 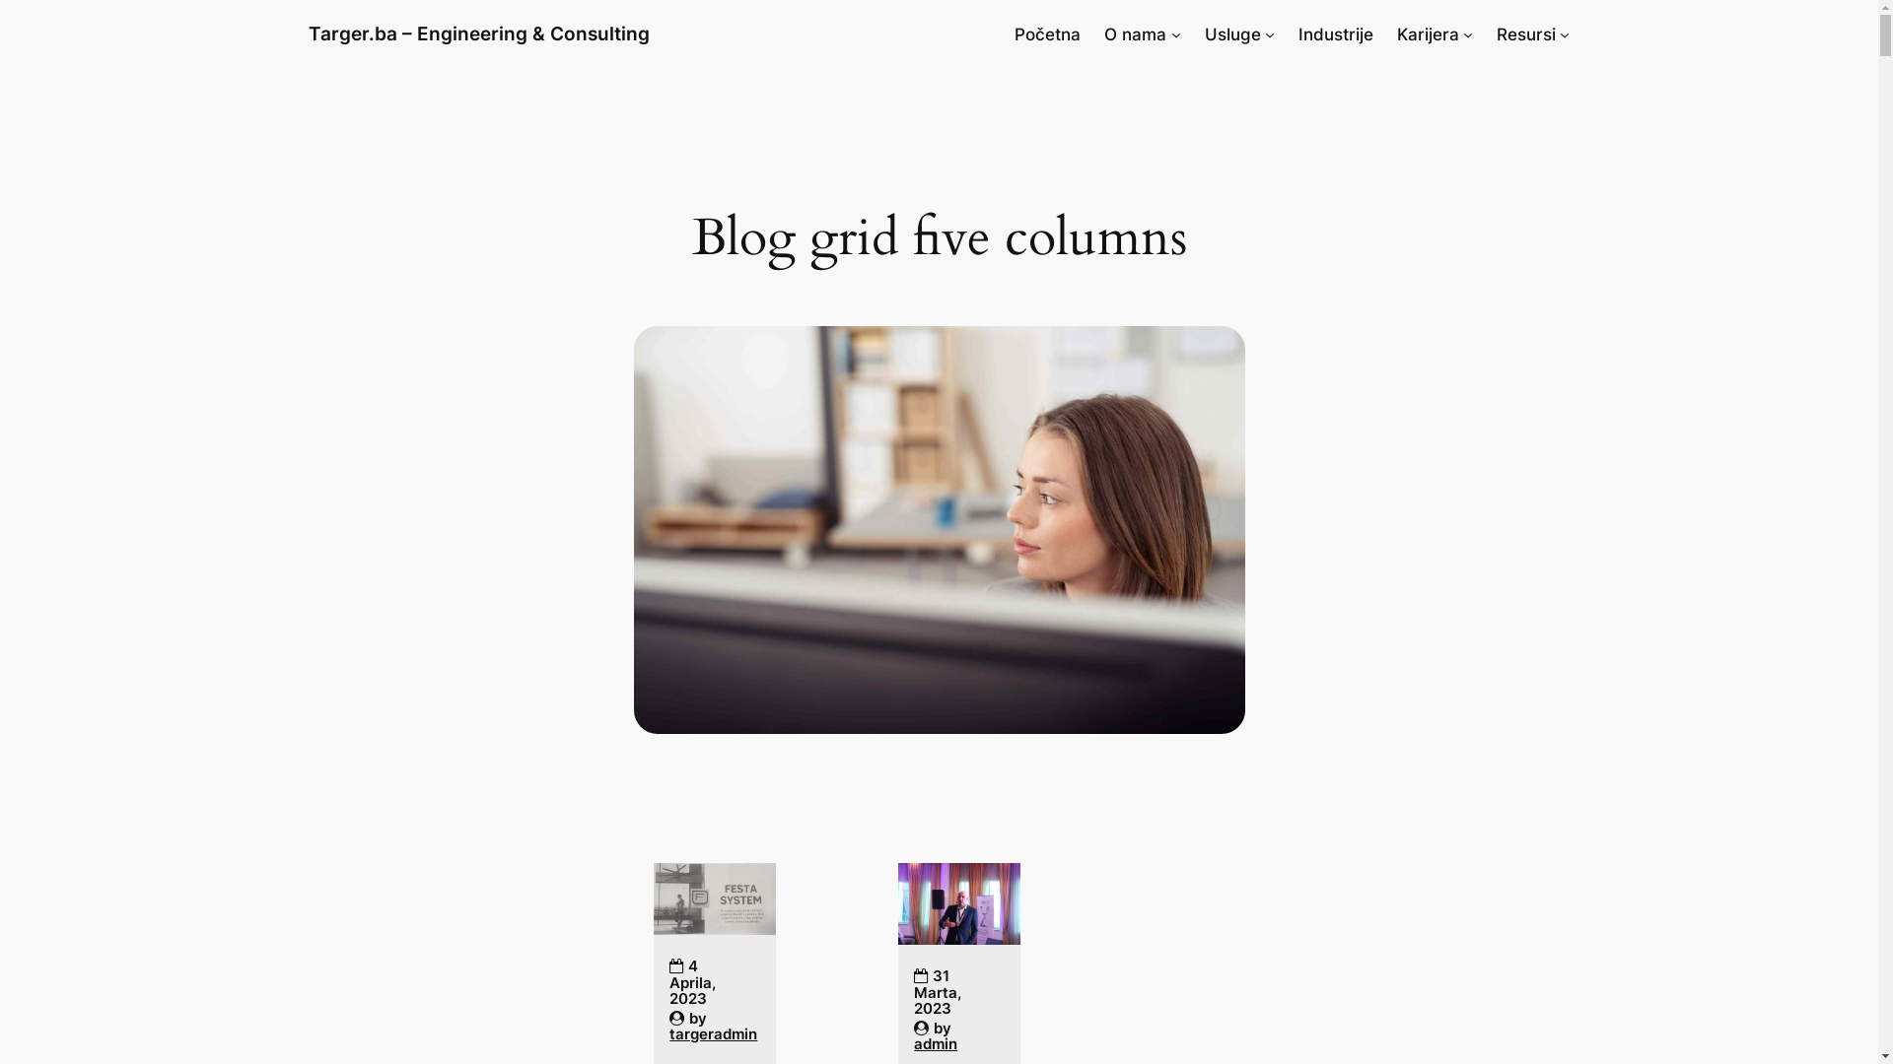 What do you see at coordinates (1526, 34) in the screenshot?
I see `Resursi` at bounding box center [1526, 34].